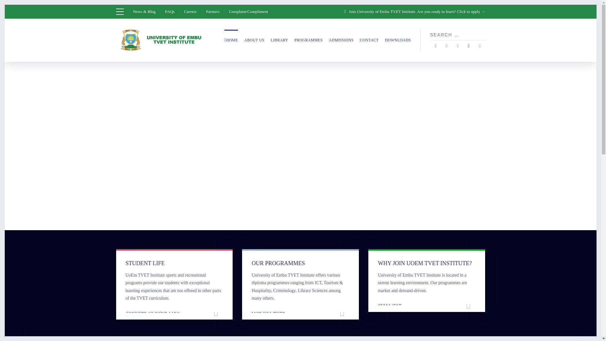 The image size is (606, 341). Describe the element at coordinates (169, 11) in the screenshot. I see `FAQs` at that location.